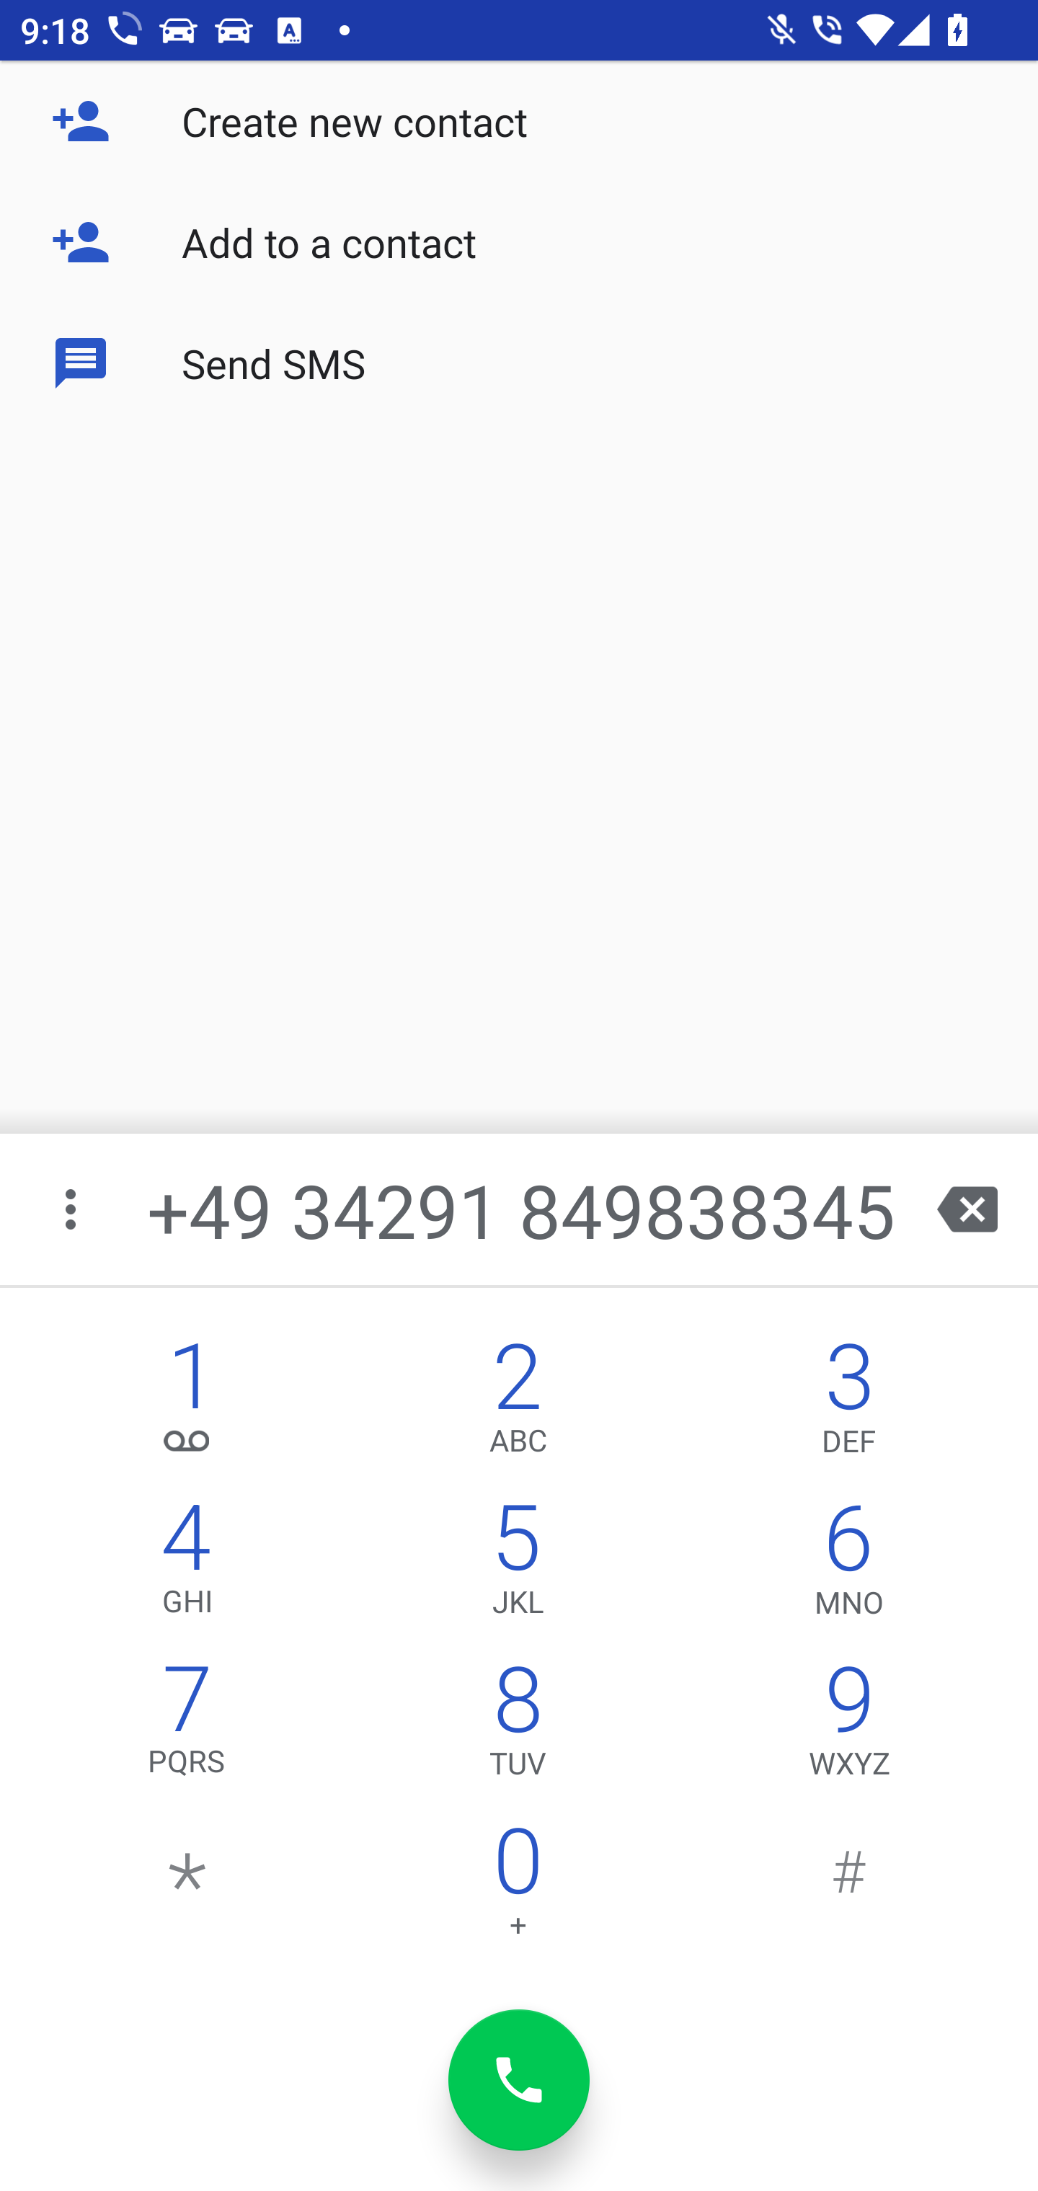  Describe the element at coordinates (522, 1209) in the screenshot. I see `+49 34291 849838345` at that location.